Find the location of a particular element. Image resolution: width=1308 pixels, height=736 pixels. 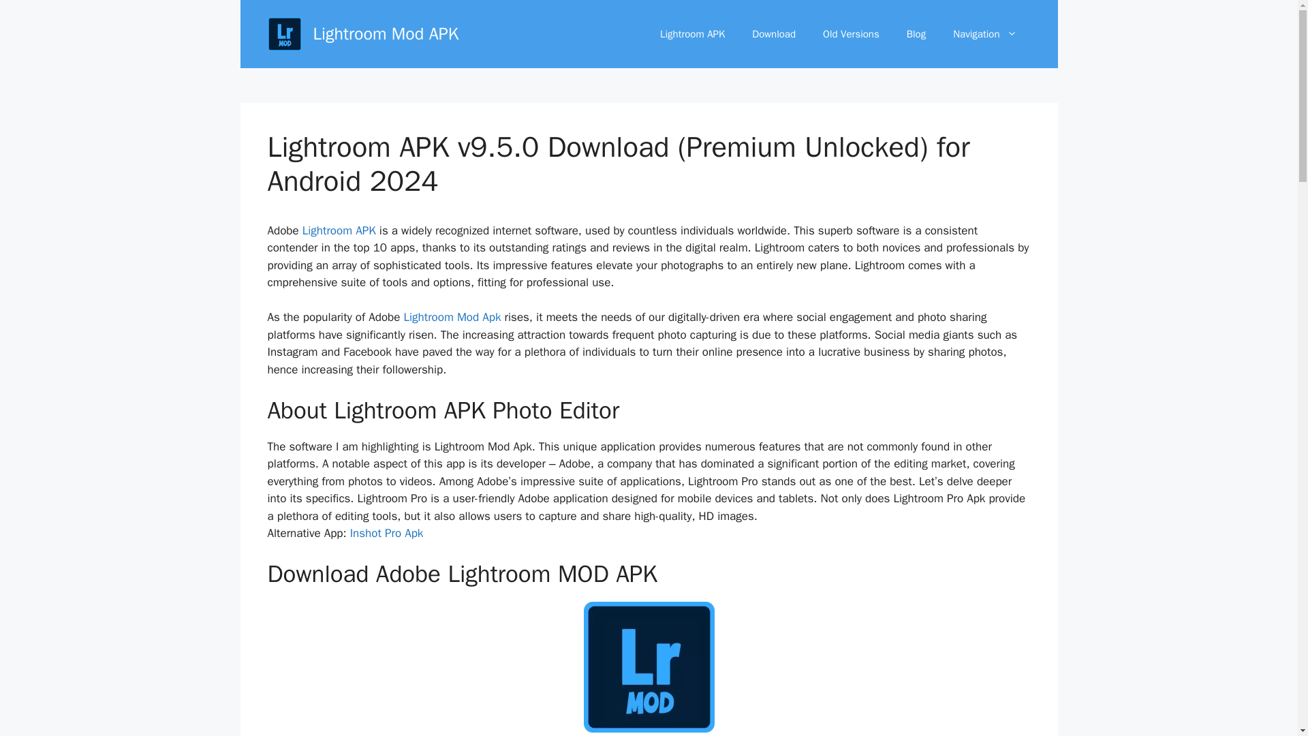

Lightroom APK is located at coordinates (692, 34).